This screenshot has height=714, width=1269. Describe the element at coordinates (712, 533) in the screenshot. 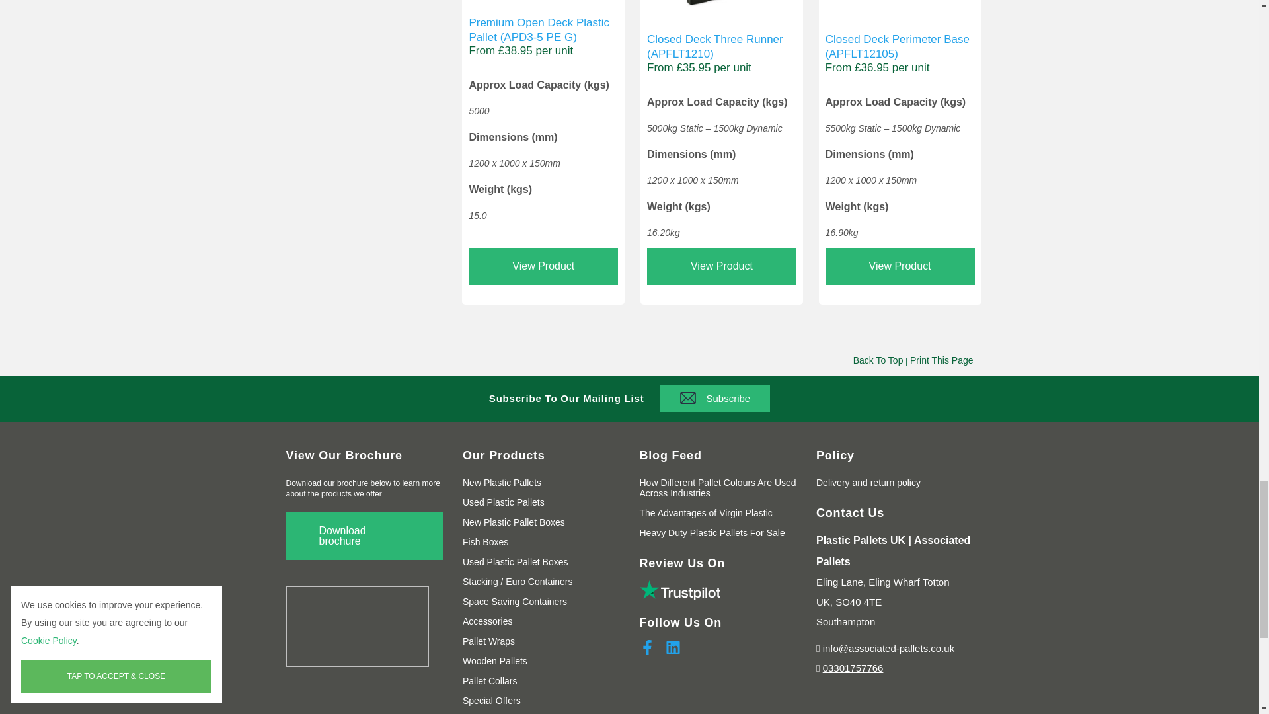

I see `Look Heavy Duty Plastic Pallets For Sale` at that location.